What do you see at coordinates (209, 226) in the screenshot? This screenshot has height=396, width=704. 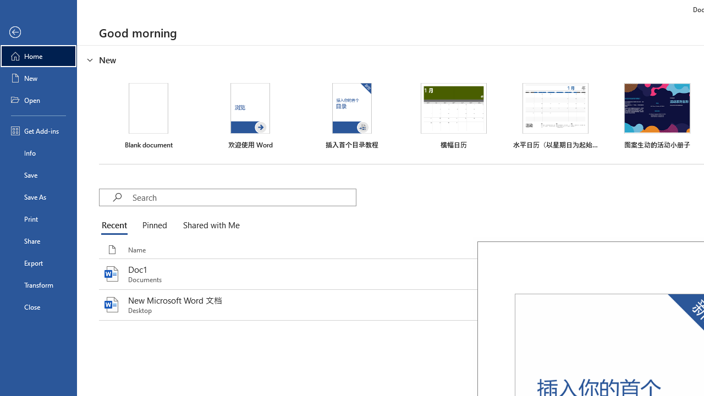 I see `Shared with Me` at bounding box center [209, 226].